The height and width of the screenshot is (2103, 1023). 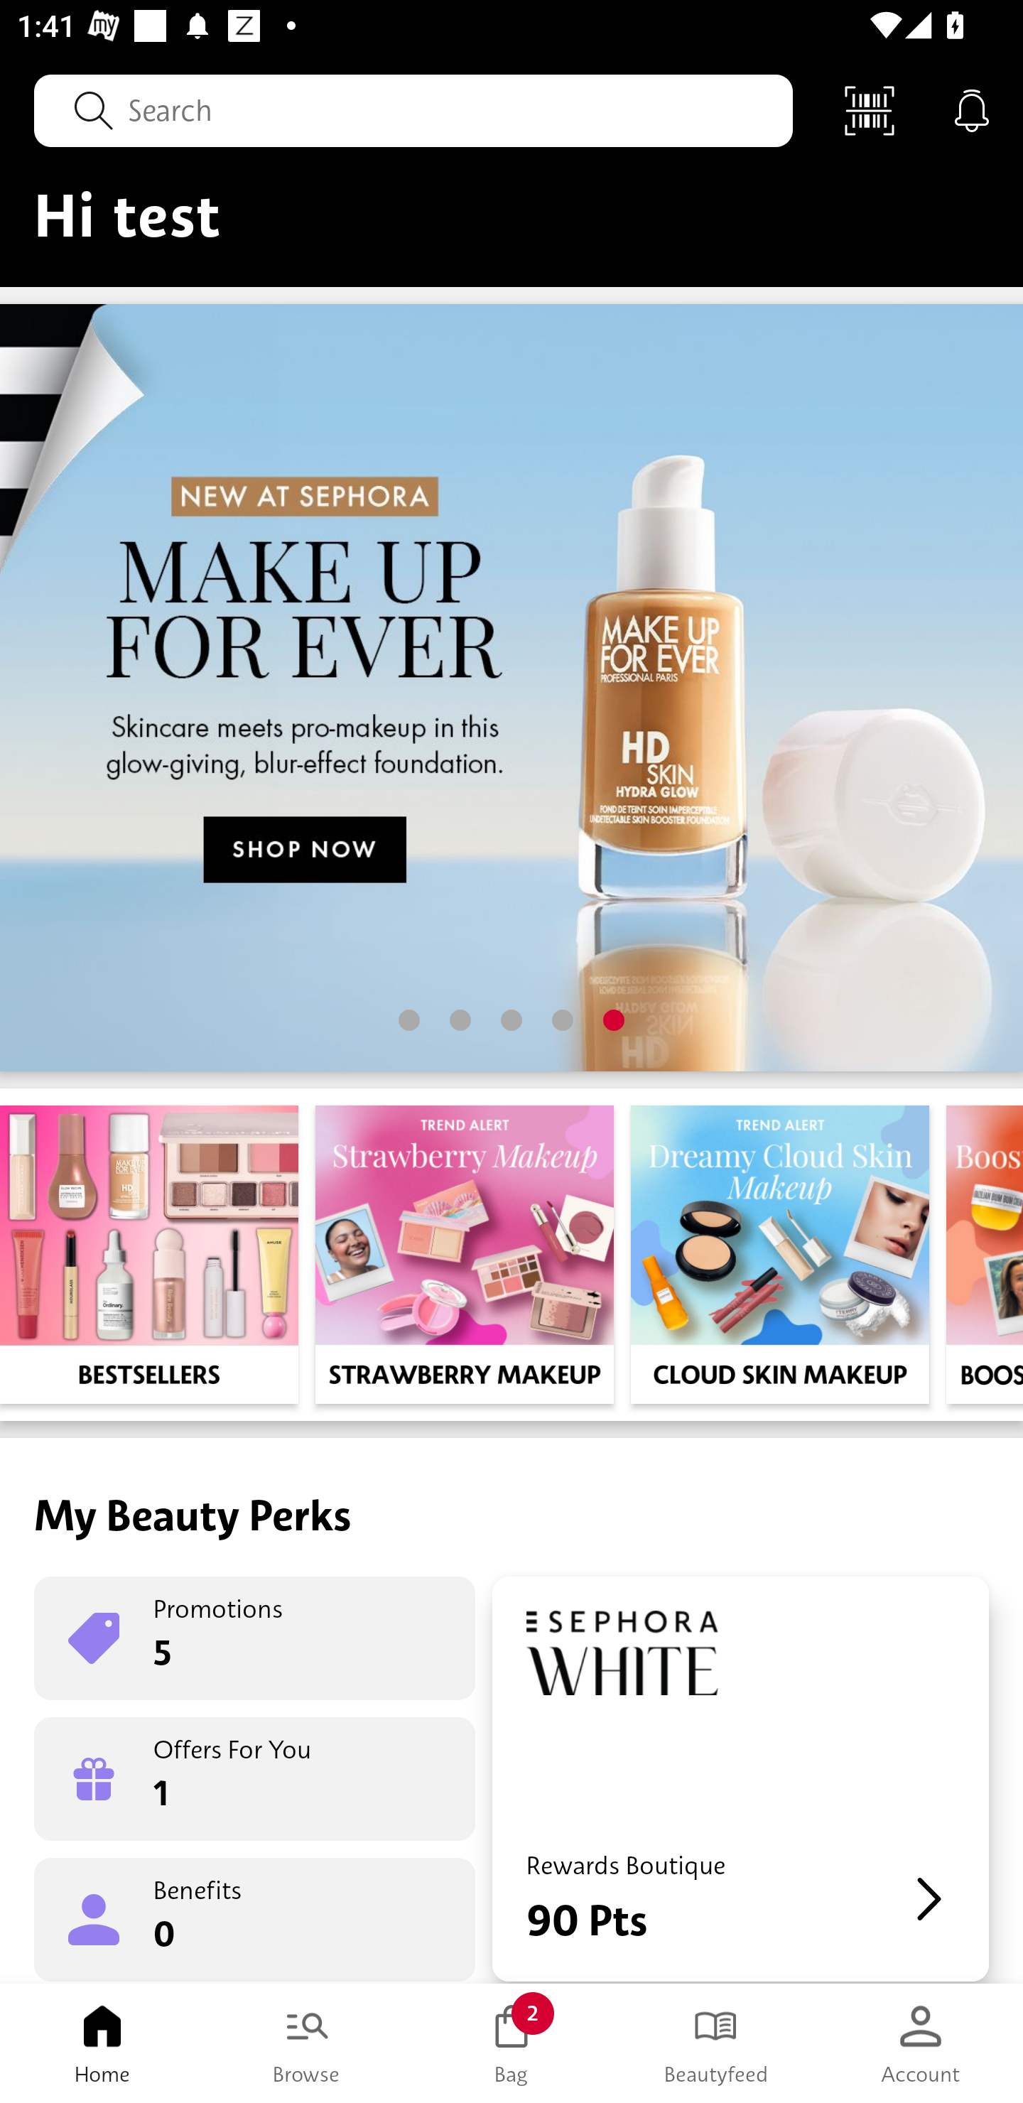 I want to click on Browse, so click(x=307, y=2043).